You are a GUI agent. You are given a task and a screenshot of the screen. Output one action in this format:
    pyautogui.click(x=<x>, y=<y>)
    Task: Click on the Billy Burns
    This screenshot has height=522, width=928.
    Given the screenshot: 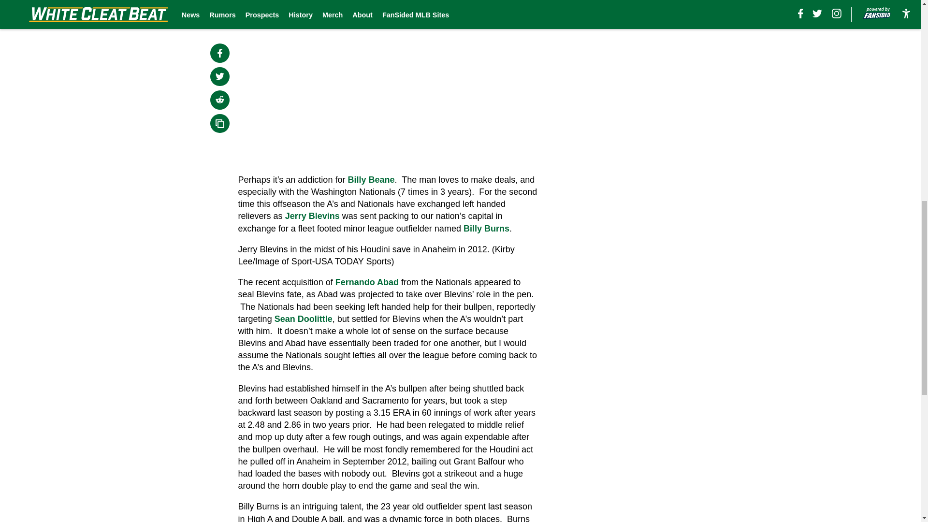 What is the action you would take?
    pyautogui.click(x=486, y=228)
    